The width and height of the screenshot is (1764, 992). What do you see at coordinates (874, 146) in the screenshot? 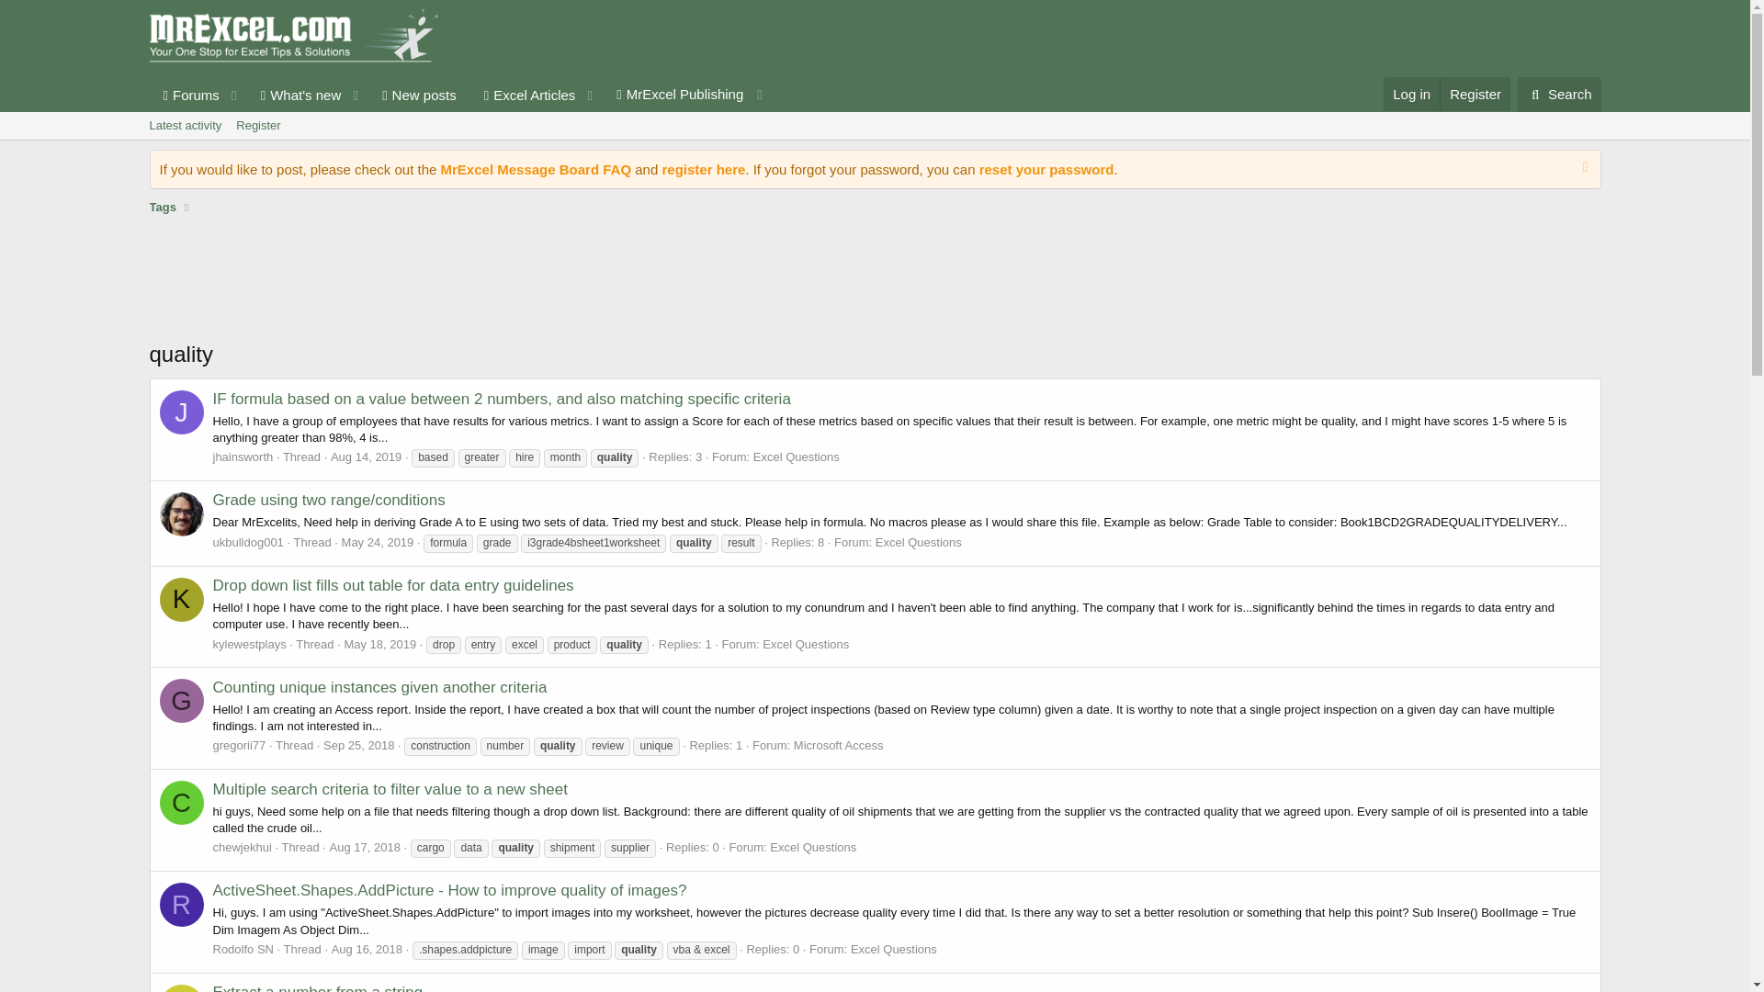
I see `Aug 16, 2018 at 4:21 AM` at bounding box center [874, 146].